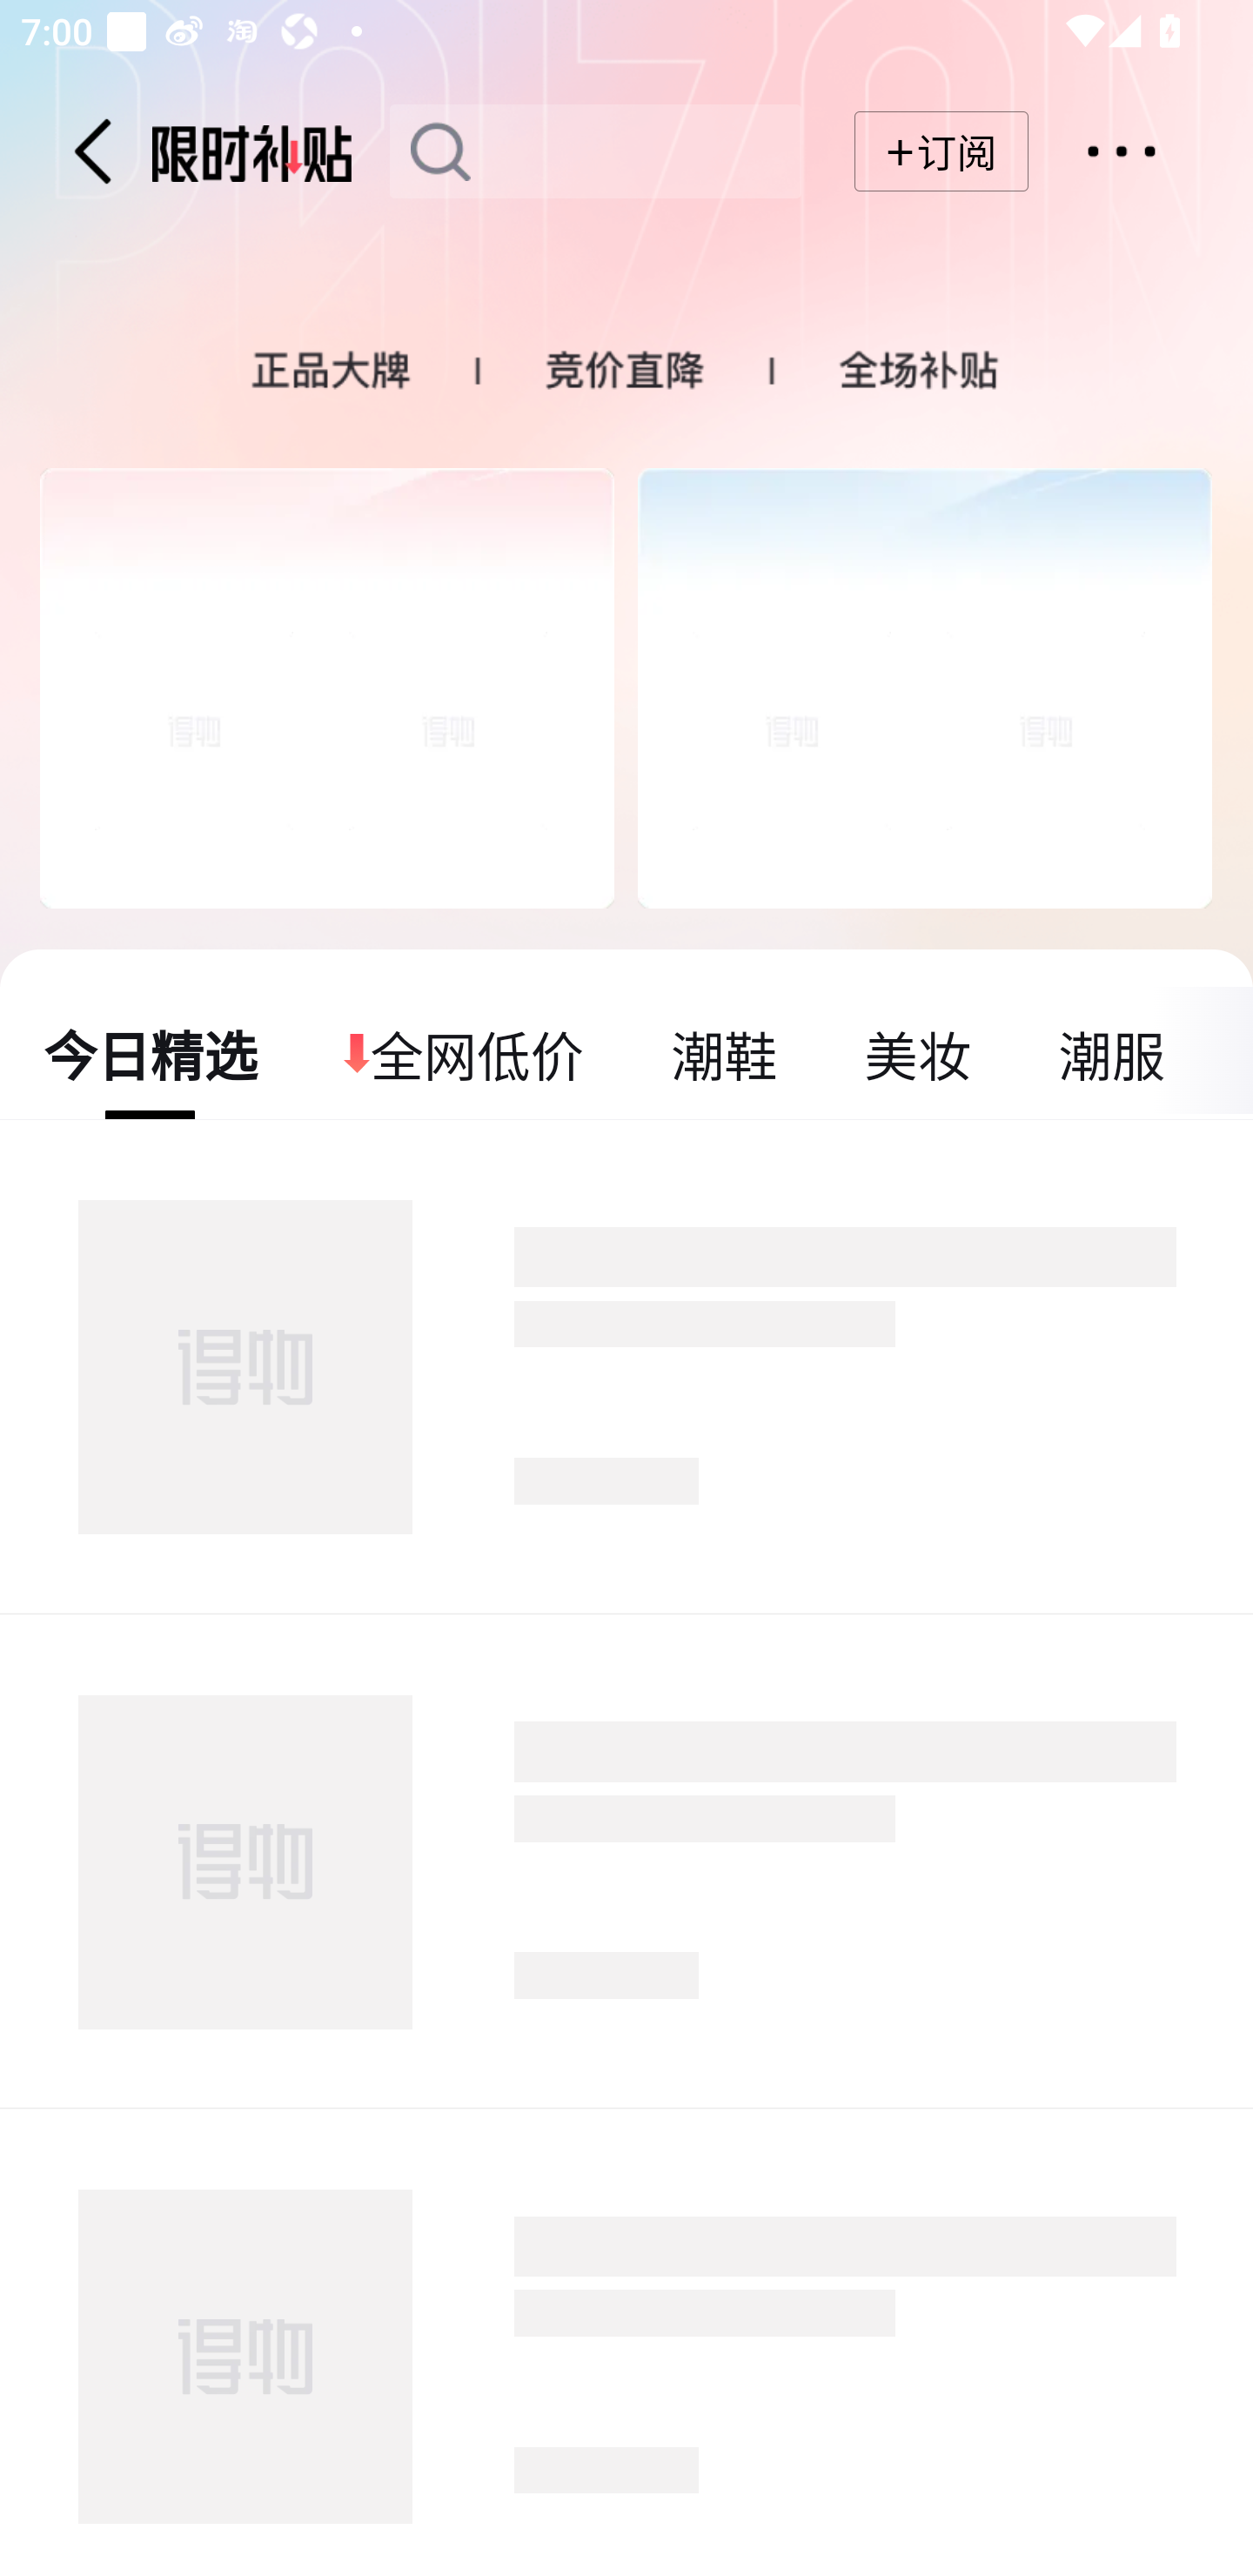  I want to click on +订阅, so click(941, 151).